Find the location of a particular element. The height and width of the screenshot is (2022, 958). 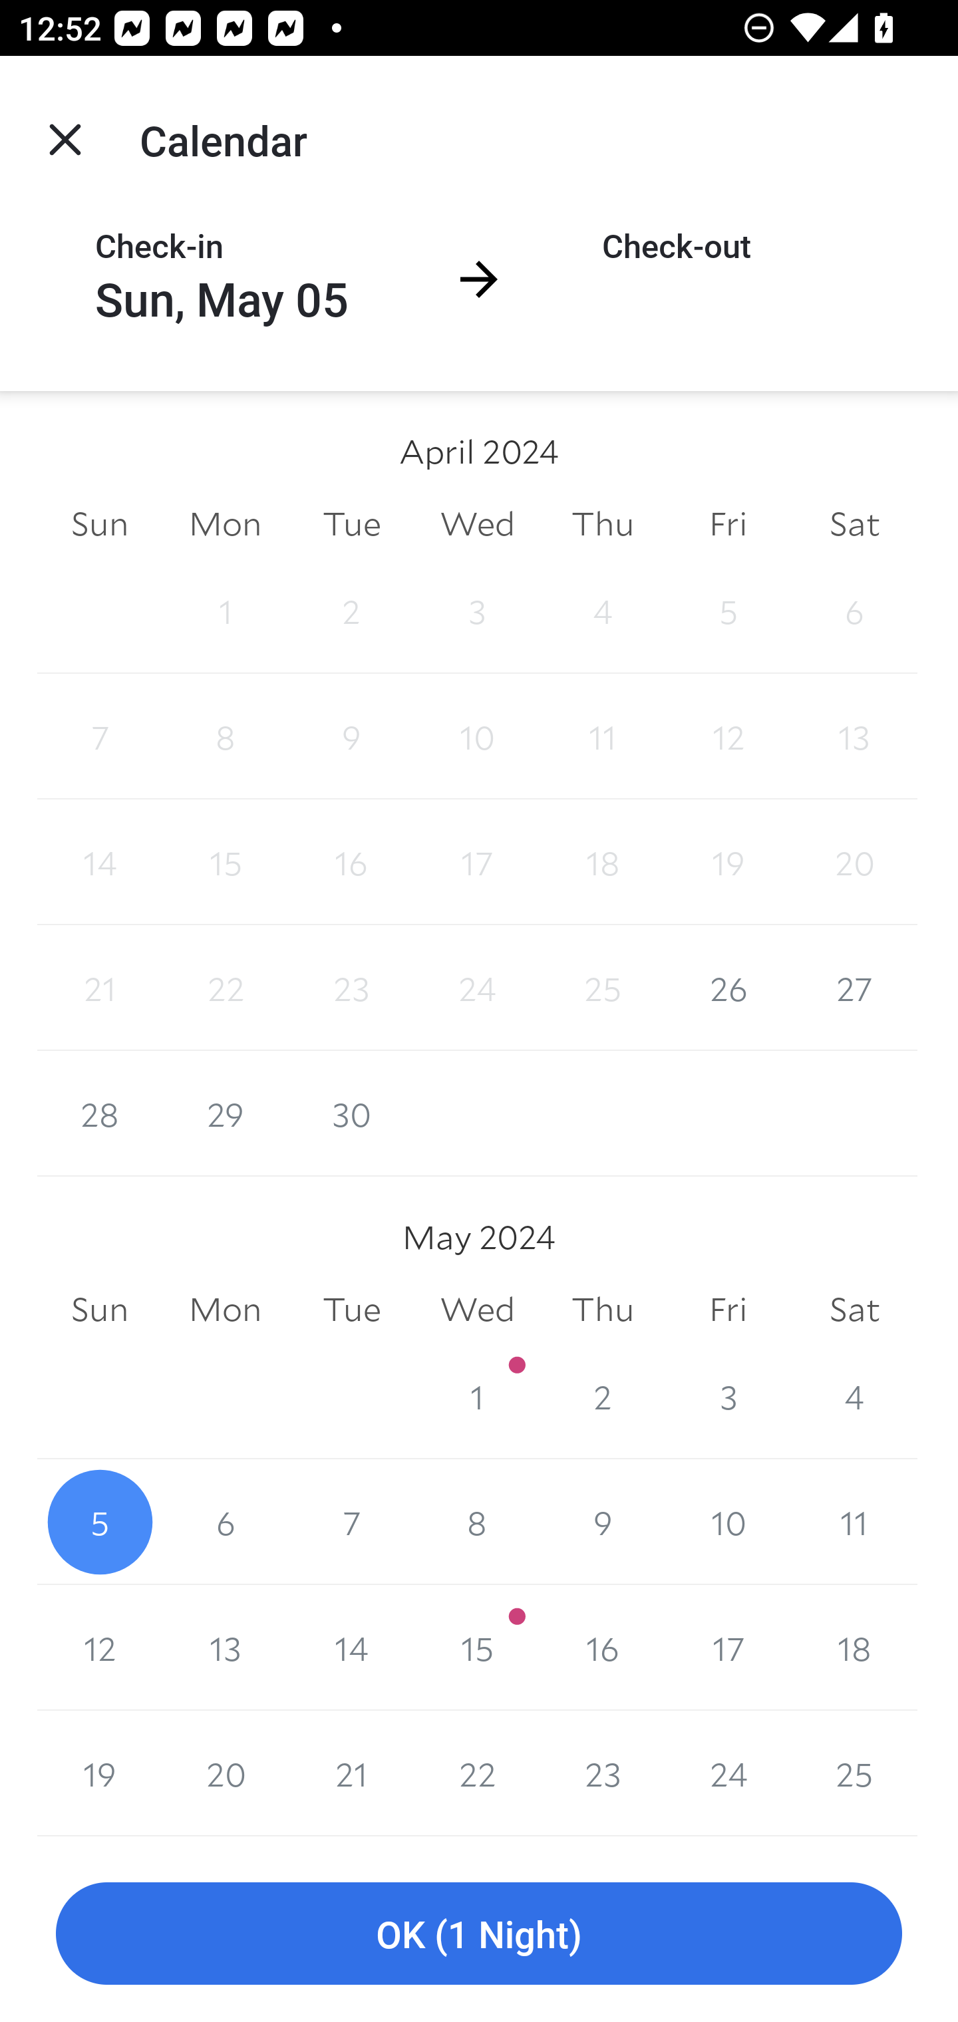

12 12 April 2024 is located at coordinates (728, 736).